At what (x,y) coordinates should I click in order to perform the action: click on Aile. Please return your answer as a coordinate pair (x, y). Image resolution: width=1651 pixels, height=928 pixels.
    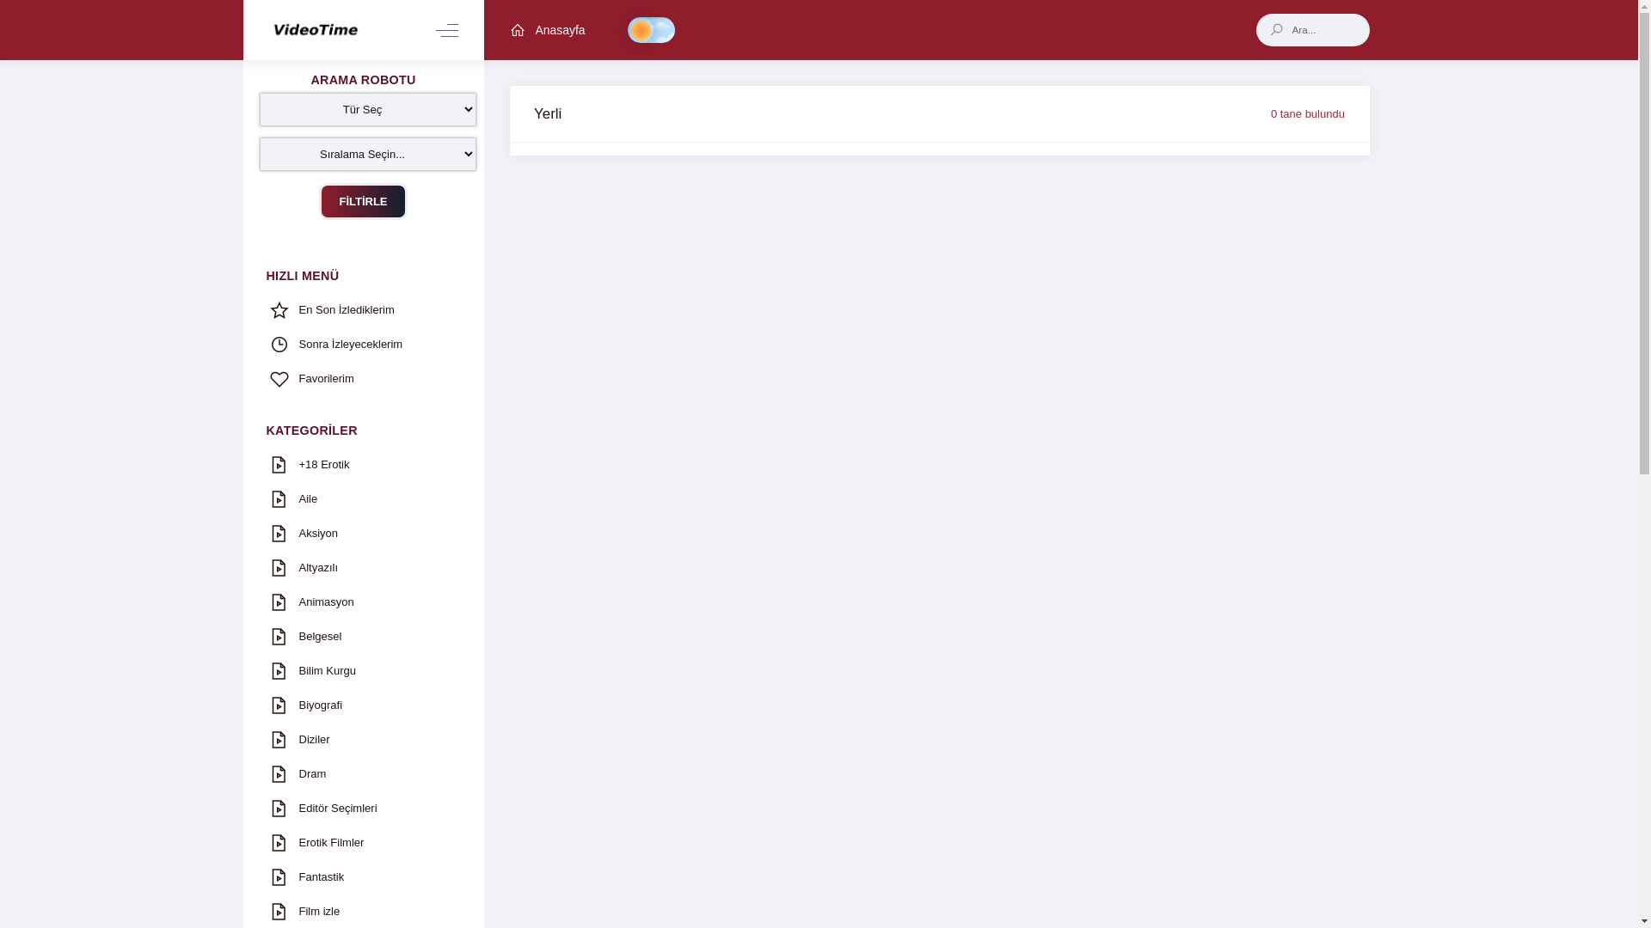
    Looking at the image, I should click on (363, 499).